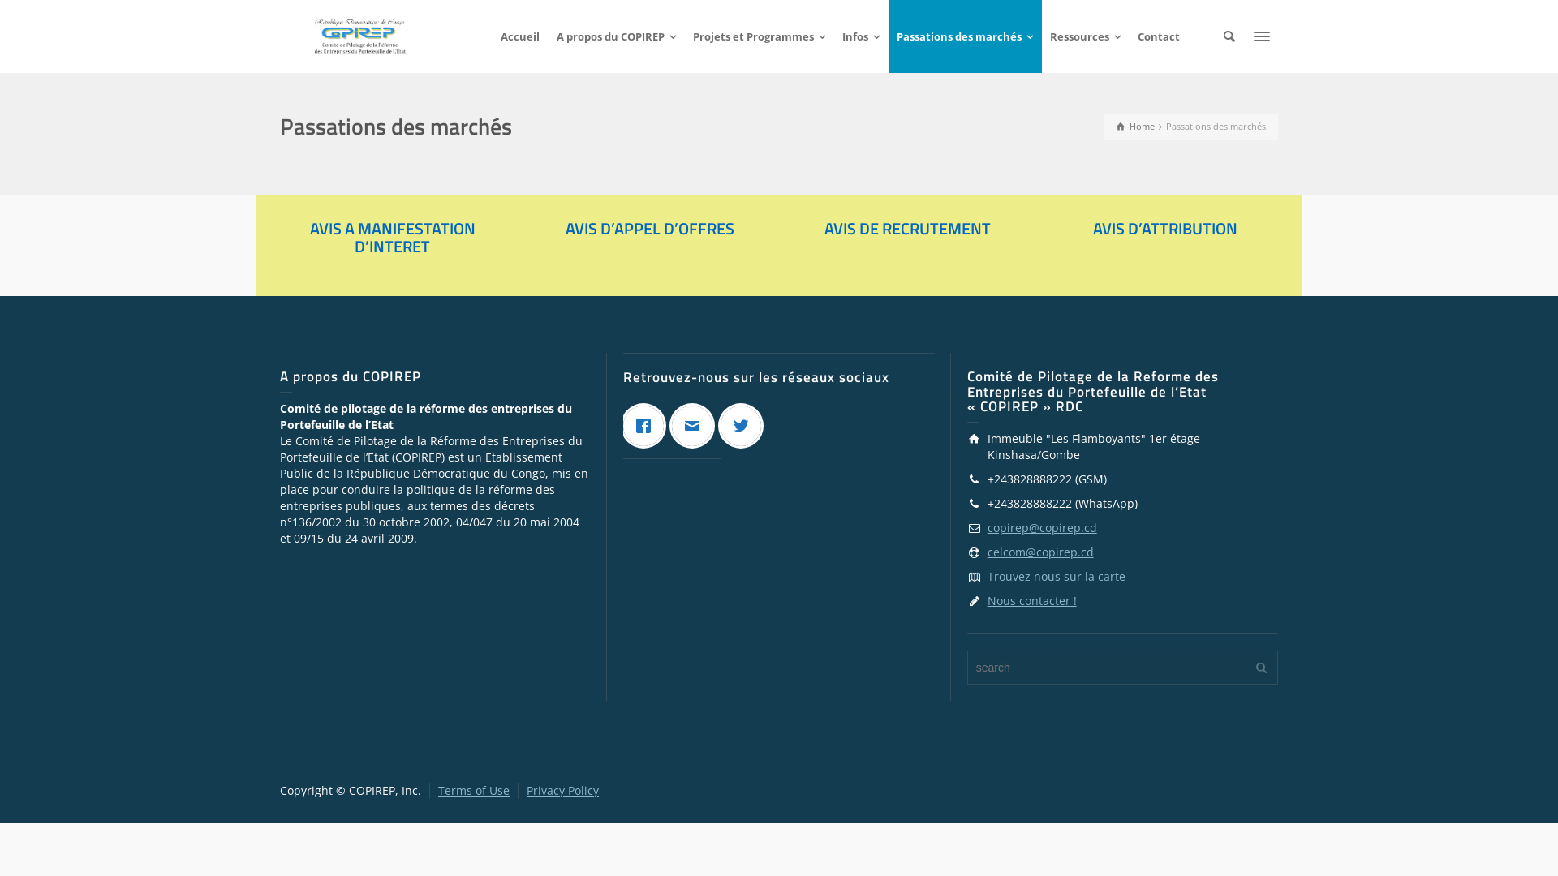  What do you see at coordinates (1136, 127) in the screenshot?
I see `Home` at bounding box center [1136, 127].